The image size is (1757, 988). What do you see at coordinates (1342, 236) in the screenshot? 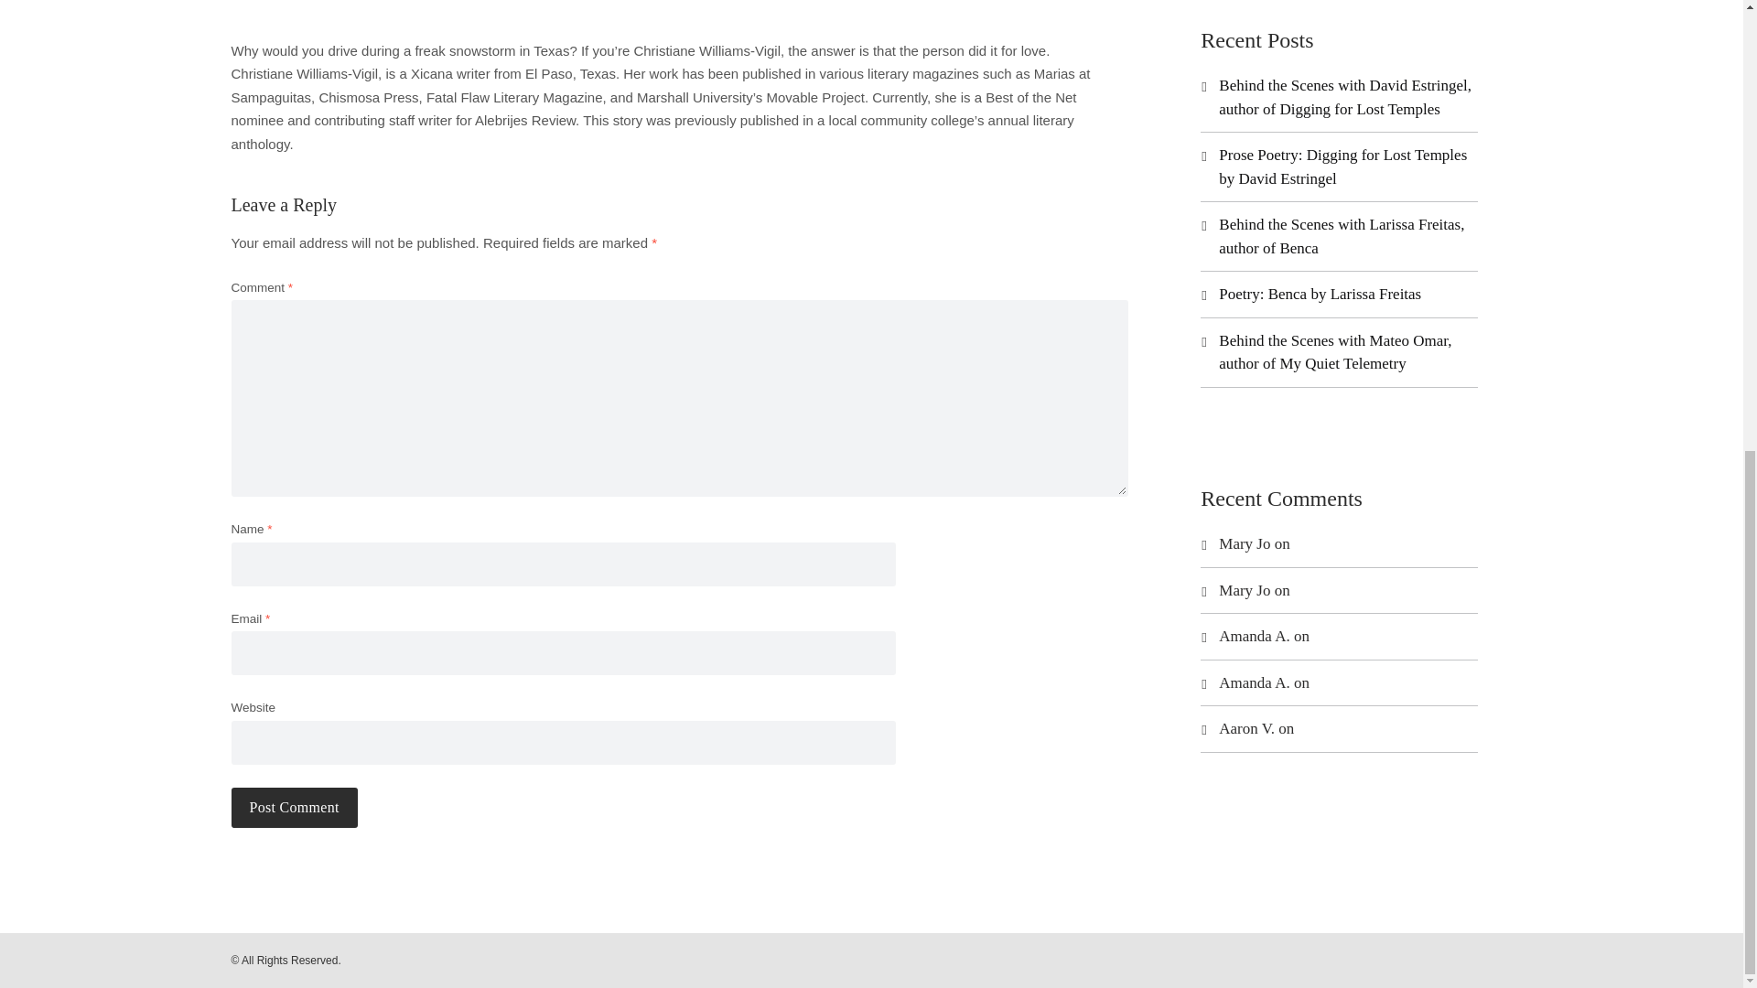
I see `Behind the Scenes with Larissa Freitas, author of Benca` at bounding box center [1342, 236].